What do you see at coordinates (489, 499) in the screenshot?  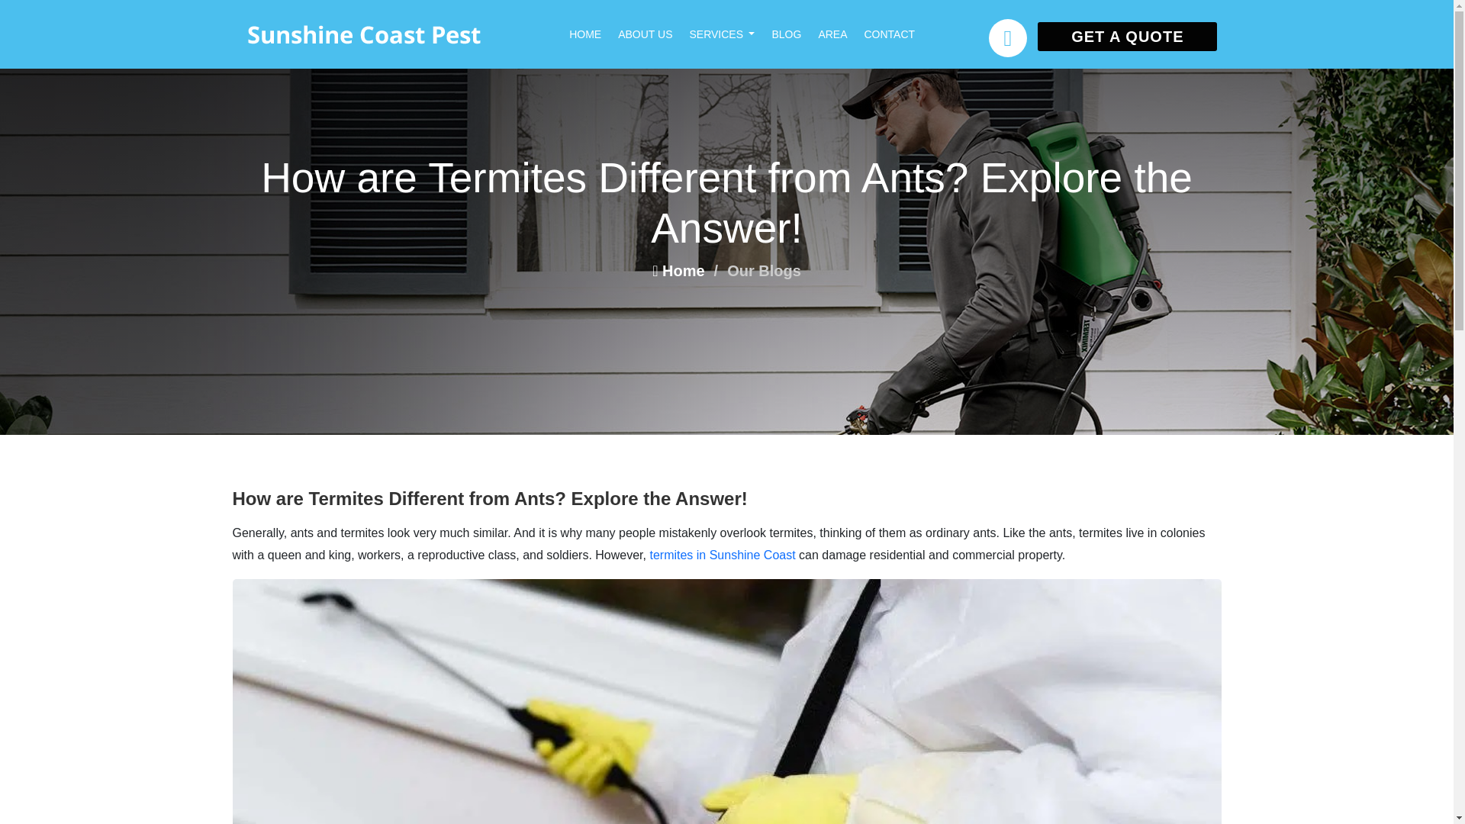 I see `How are Termites Different from Ants? Explore the Answer!` at bounding box center [489, 499].